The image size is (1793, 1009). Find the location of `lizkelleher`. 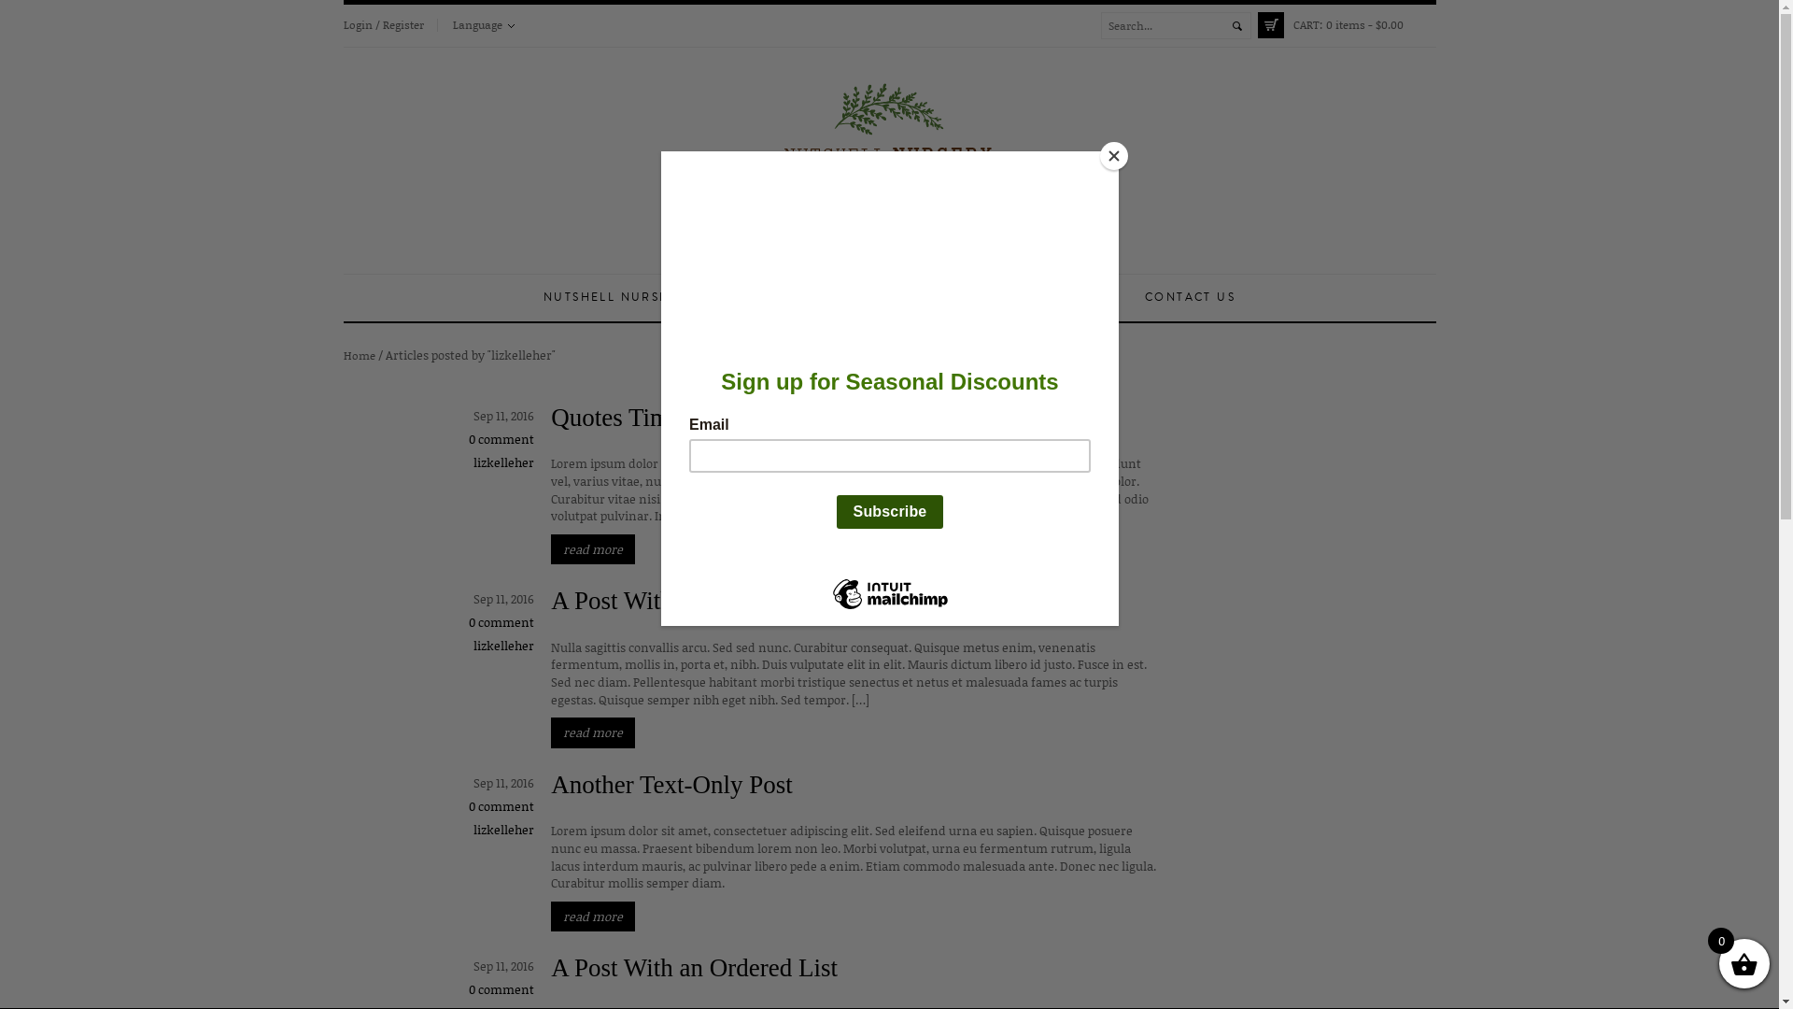

lizkelleher is located at coordinates (503, 462).